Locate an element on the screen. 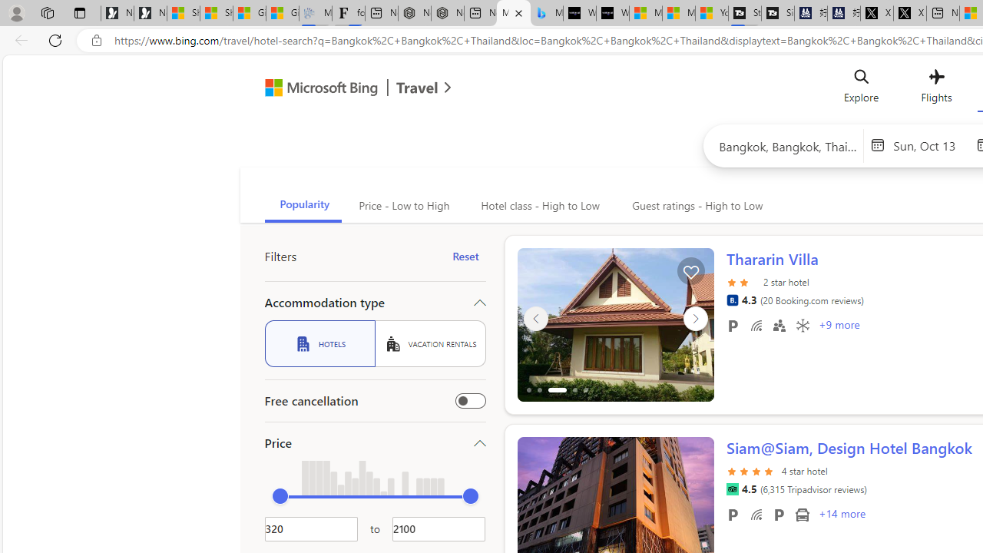 The image size is (983, 553). Price is located at coordinates (375, 442).